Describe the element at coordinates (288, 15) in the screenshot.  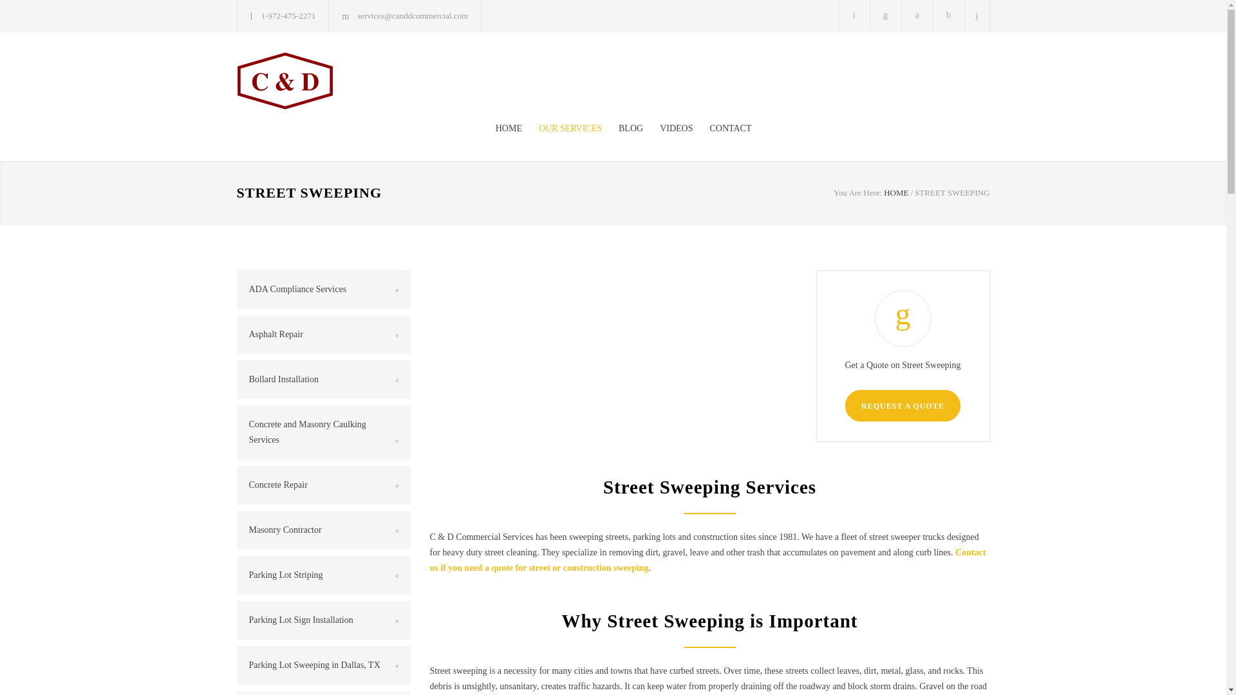
I see `1-972-475-2271` at that location.